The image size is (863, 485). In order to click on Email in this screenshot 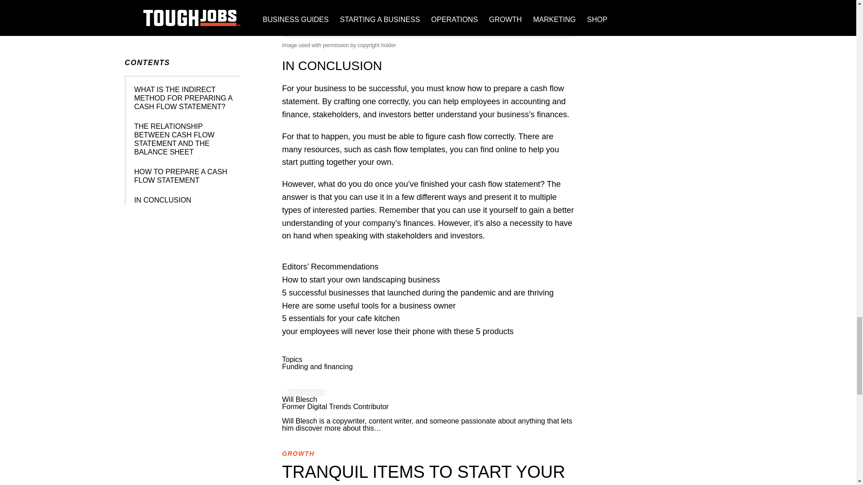, I will do `click(428, 414)`.